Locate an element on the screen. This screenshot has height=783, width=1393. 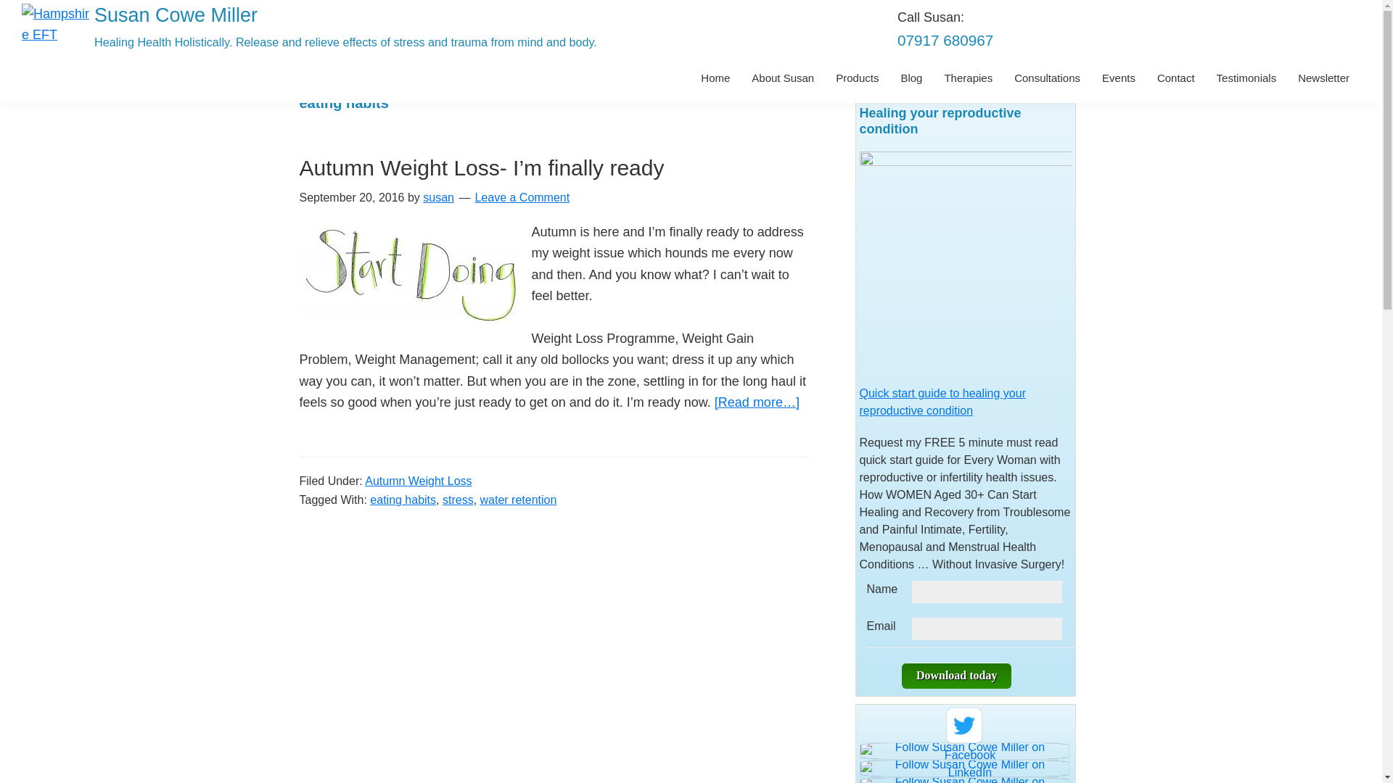
Home is located at coordinates (715, 78).